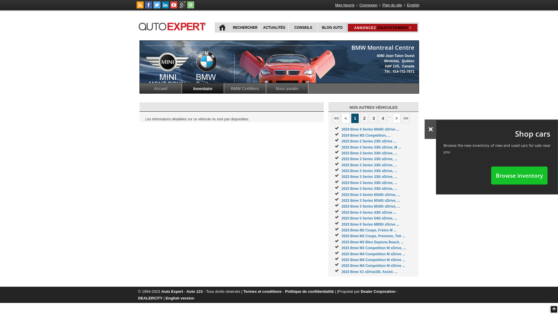 The image size is (558, 314). What do you see at coordinates (369, 213) in the screenshot?
I see `2023 Bmw 4 Series 430i xDrive ...` at bounding box center [369, 213].